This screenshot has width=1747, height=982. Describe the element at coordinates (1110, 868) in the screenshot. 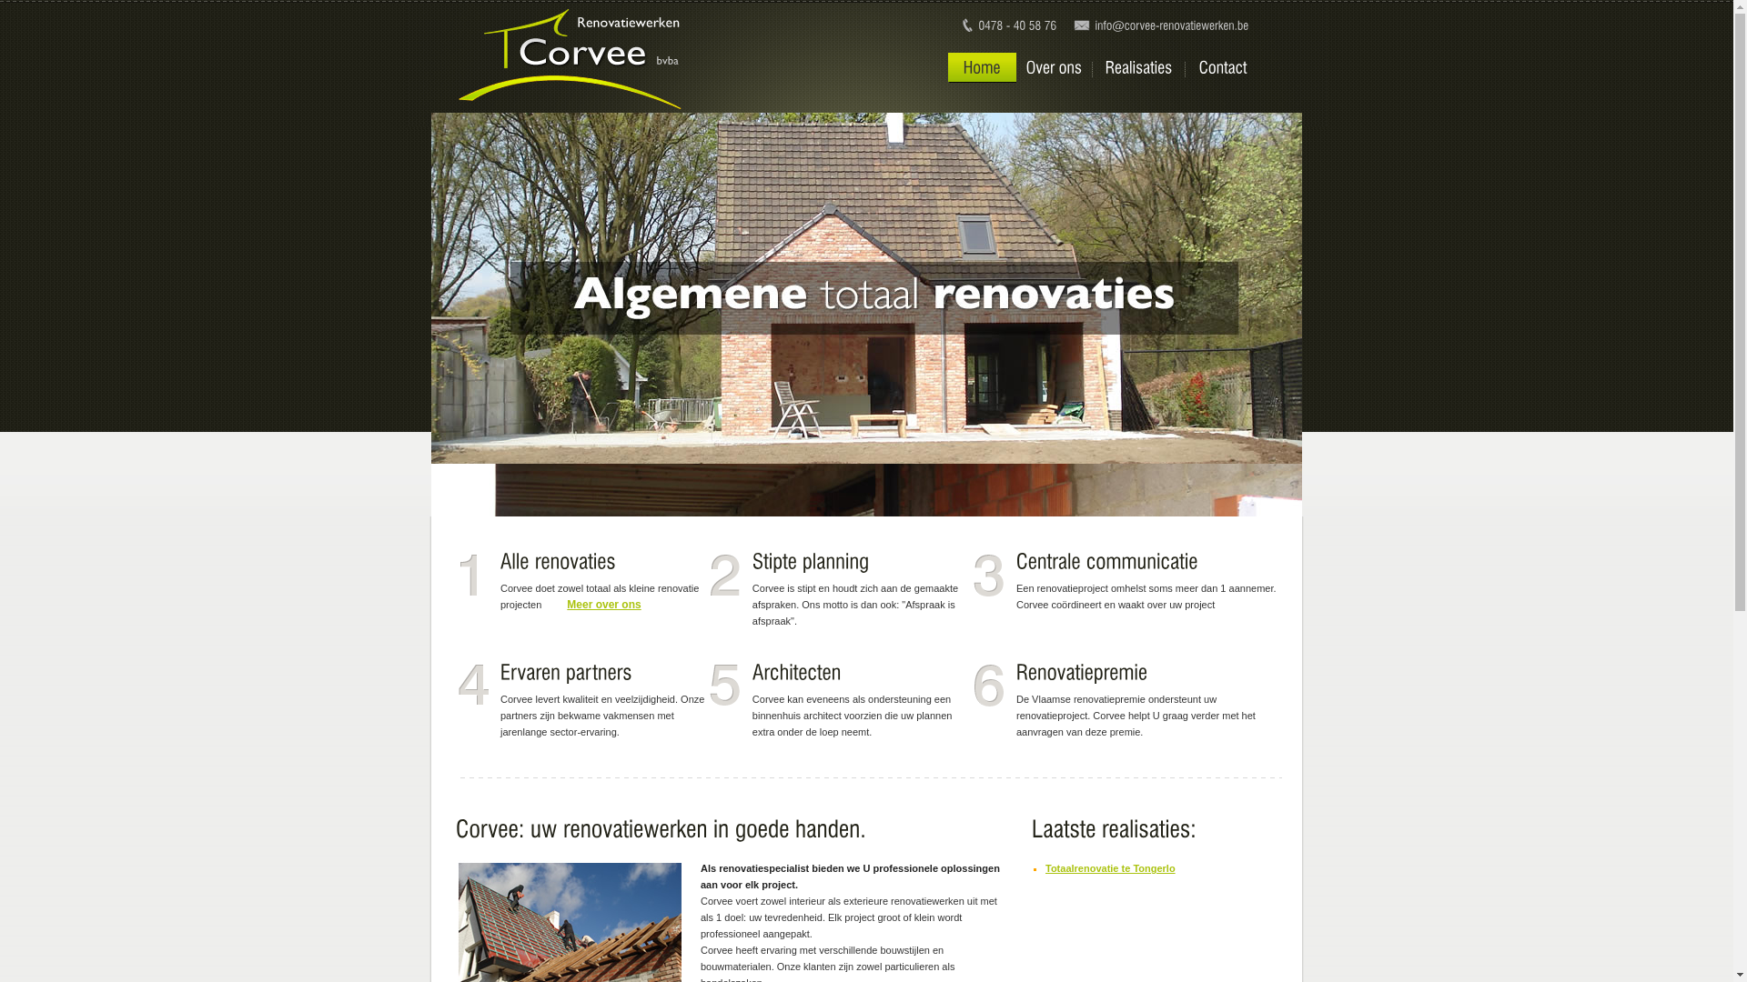

I see `Totaalrenovatie te Tongerlo` at that location.